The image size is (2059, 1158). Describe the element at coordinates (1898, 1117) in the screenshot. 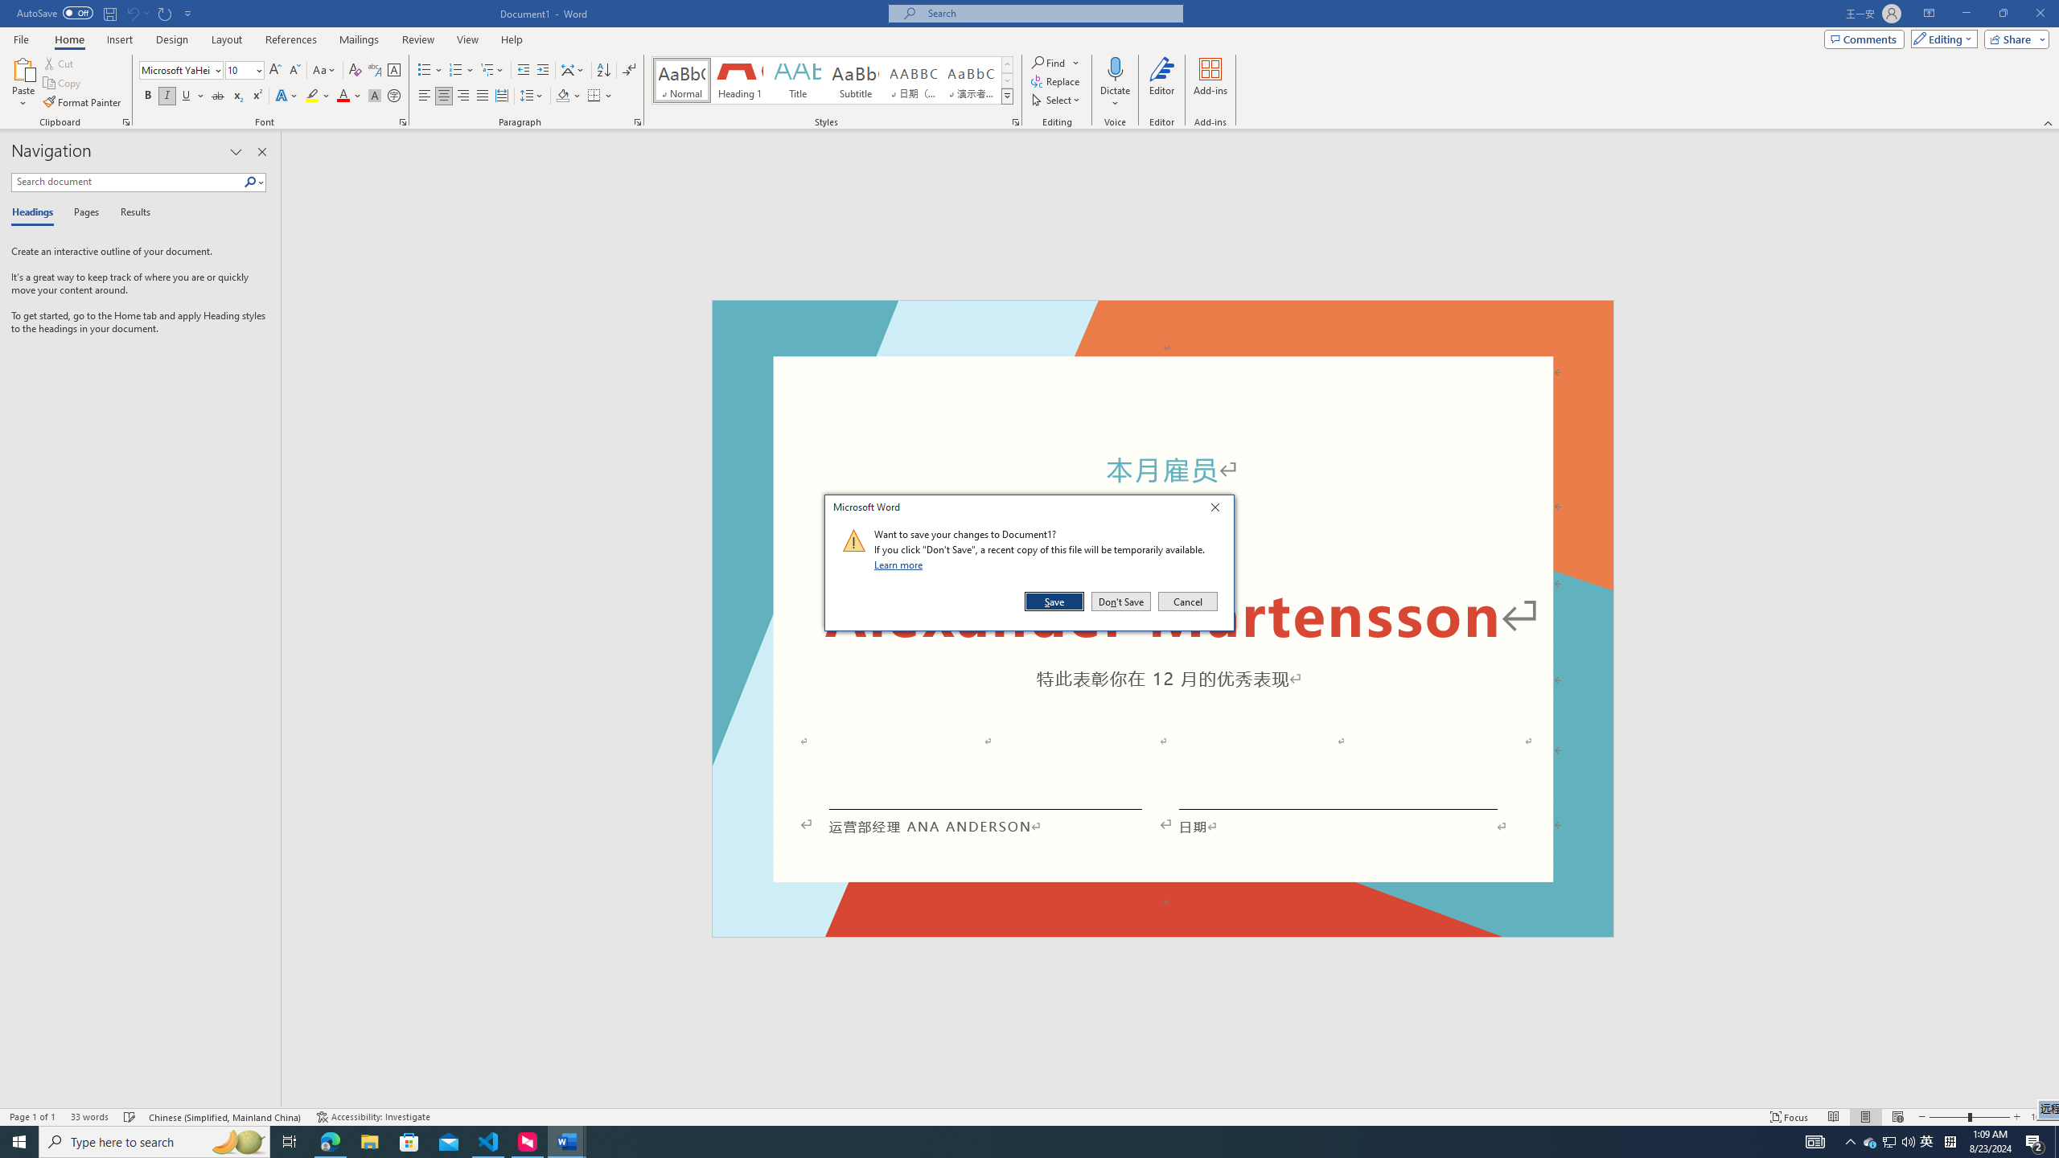

I see `Web Layout` at that location.